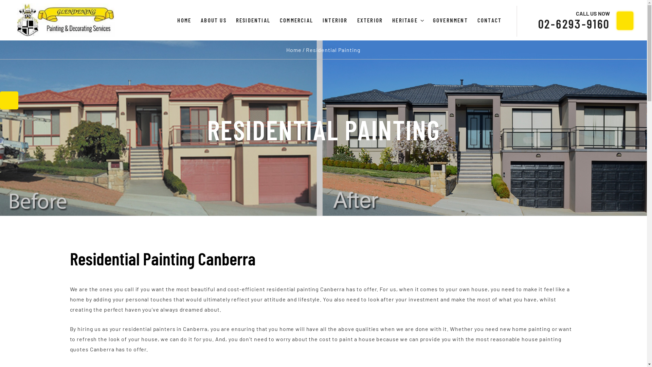 Image resolution: width=652 pixels, height=367 pixels. I want to click on CONTACT, so click(490, 20).